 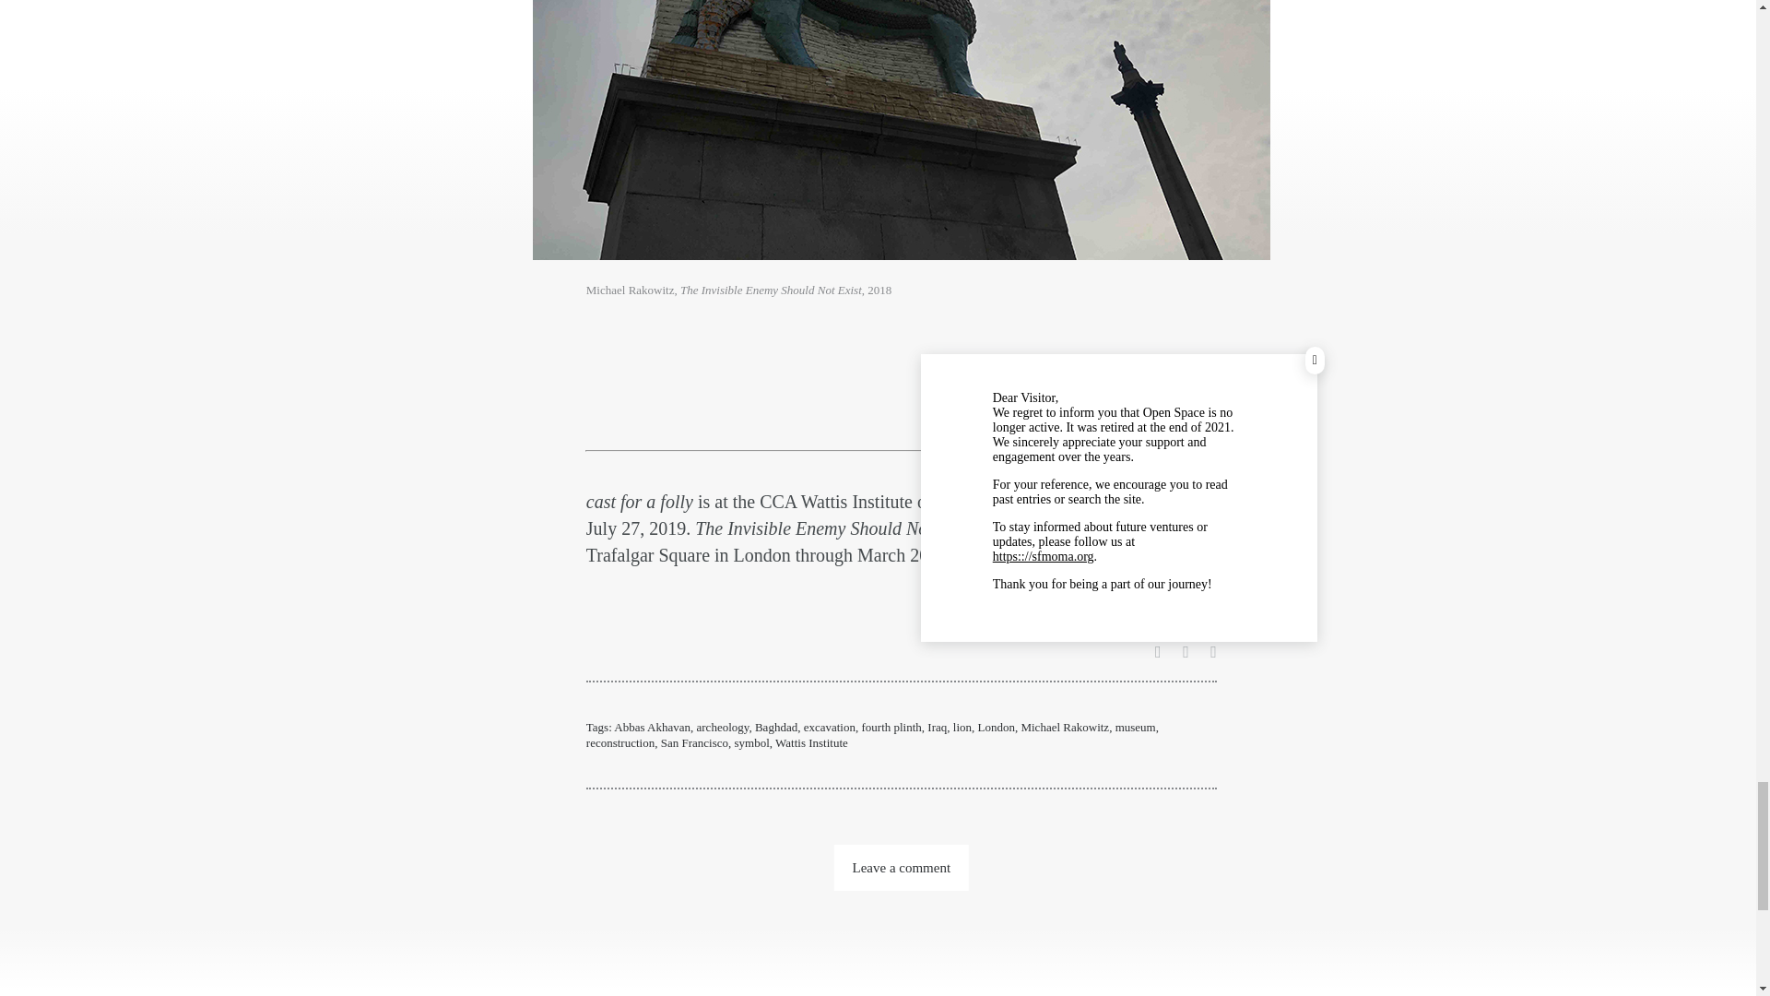 What do you see at coordinates (937, 727) in the screenshot?
I see `Iraq` at bounding box center [937, 727].